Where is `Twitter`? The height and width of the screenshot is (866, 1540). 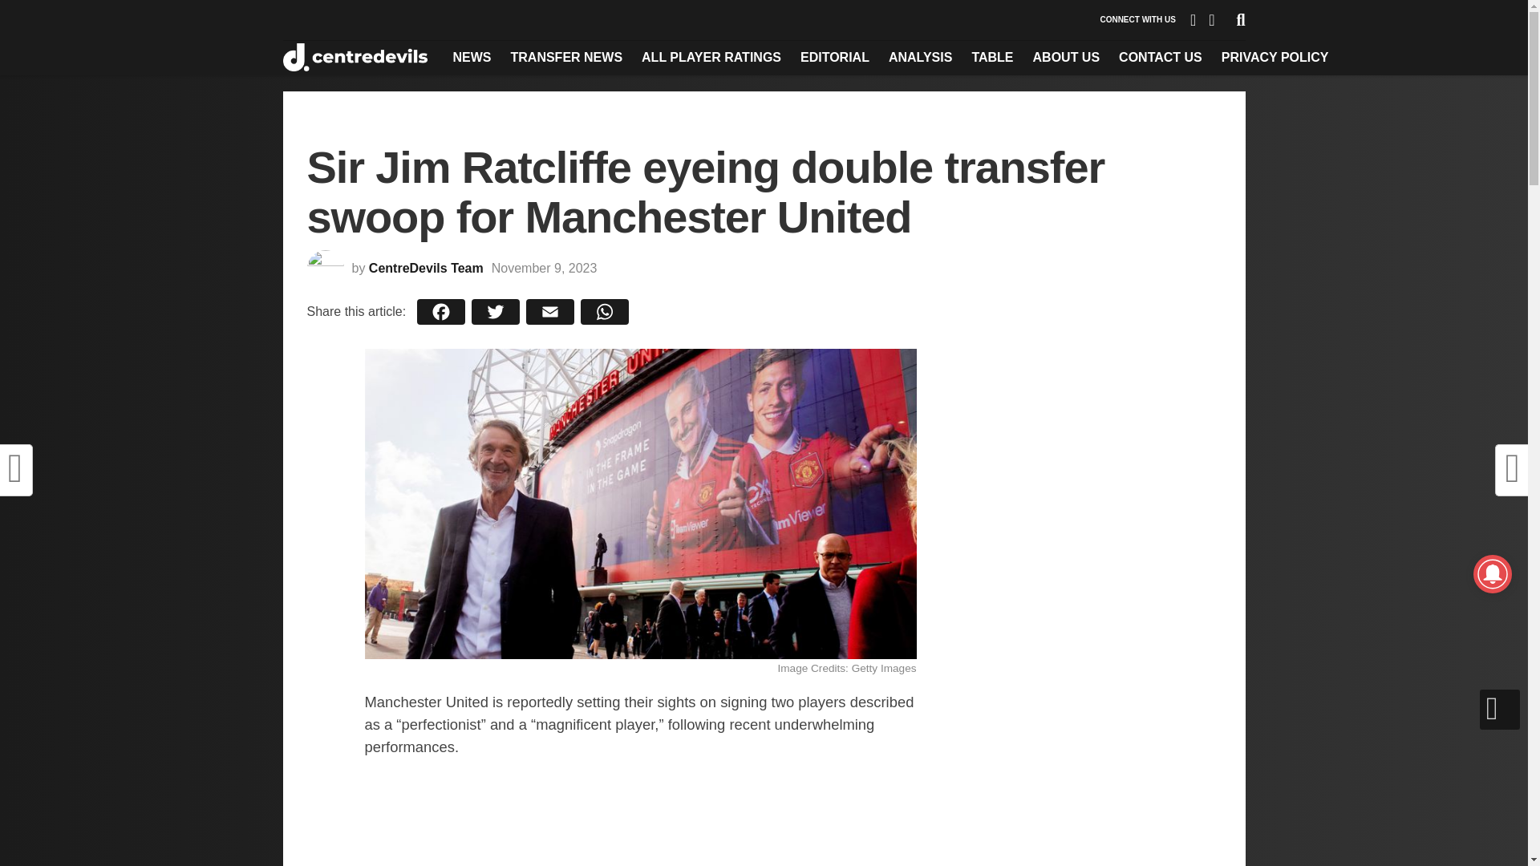
Twitter is located at coordinates (496, 311).